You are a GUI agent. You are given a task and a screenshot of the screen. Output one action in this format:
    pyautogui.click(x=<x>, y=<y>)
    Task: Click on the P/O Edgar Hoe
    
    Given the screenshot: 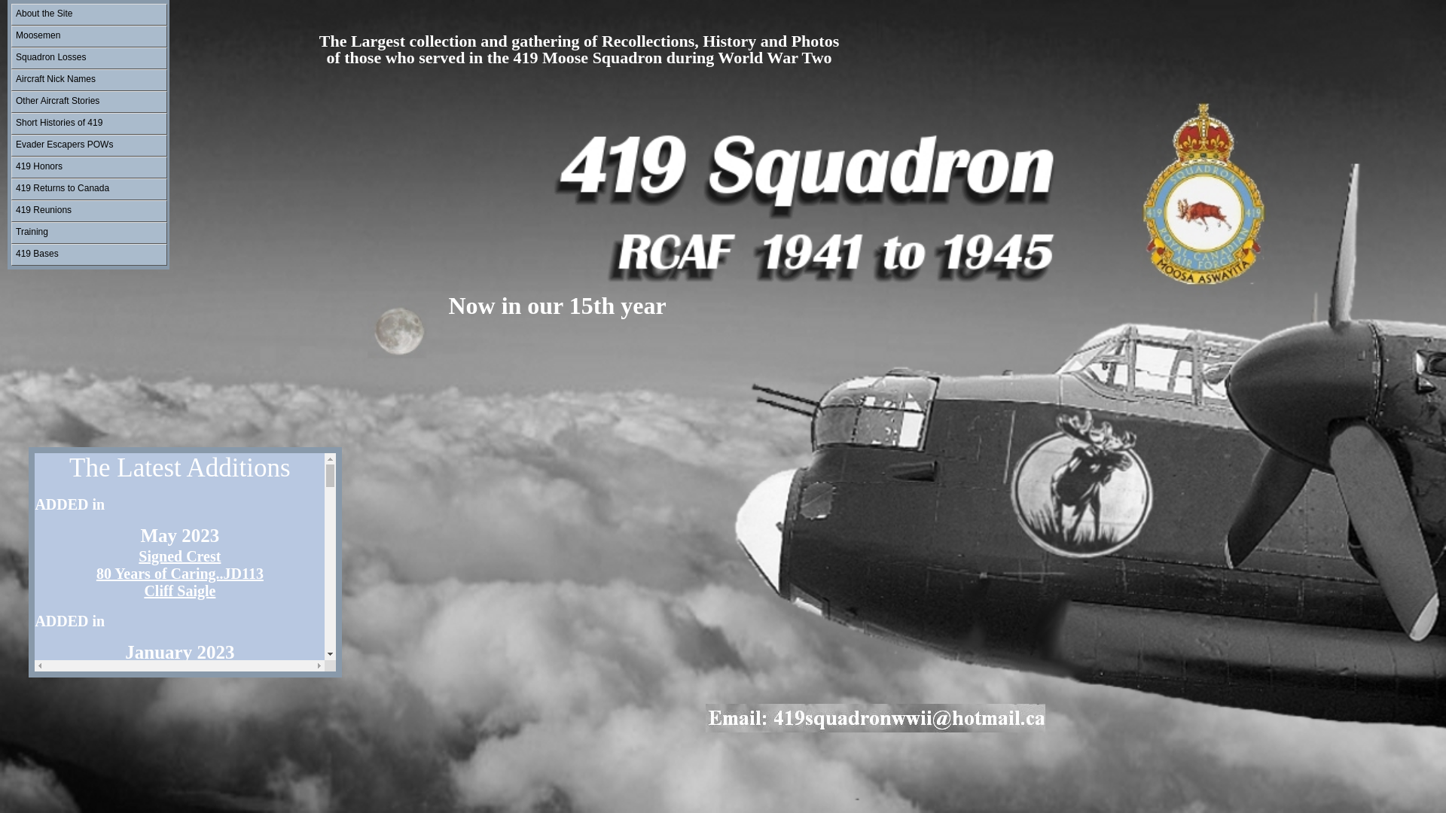 What is the action you would take?
    pyautogui.click(x=179, y=673)
    